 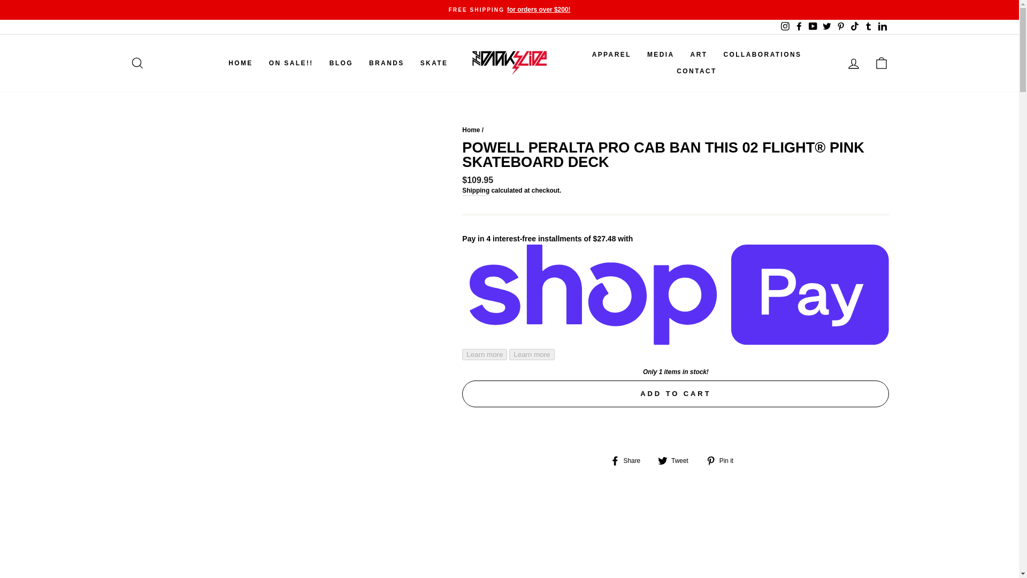 I want to click on The Dark Slide on TikTok, so click(x=854, y=27).